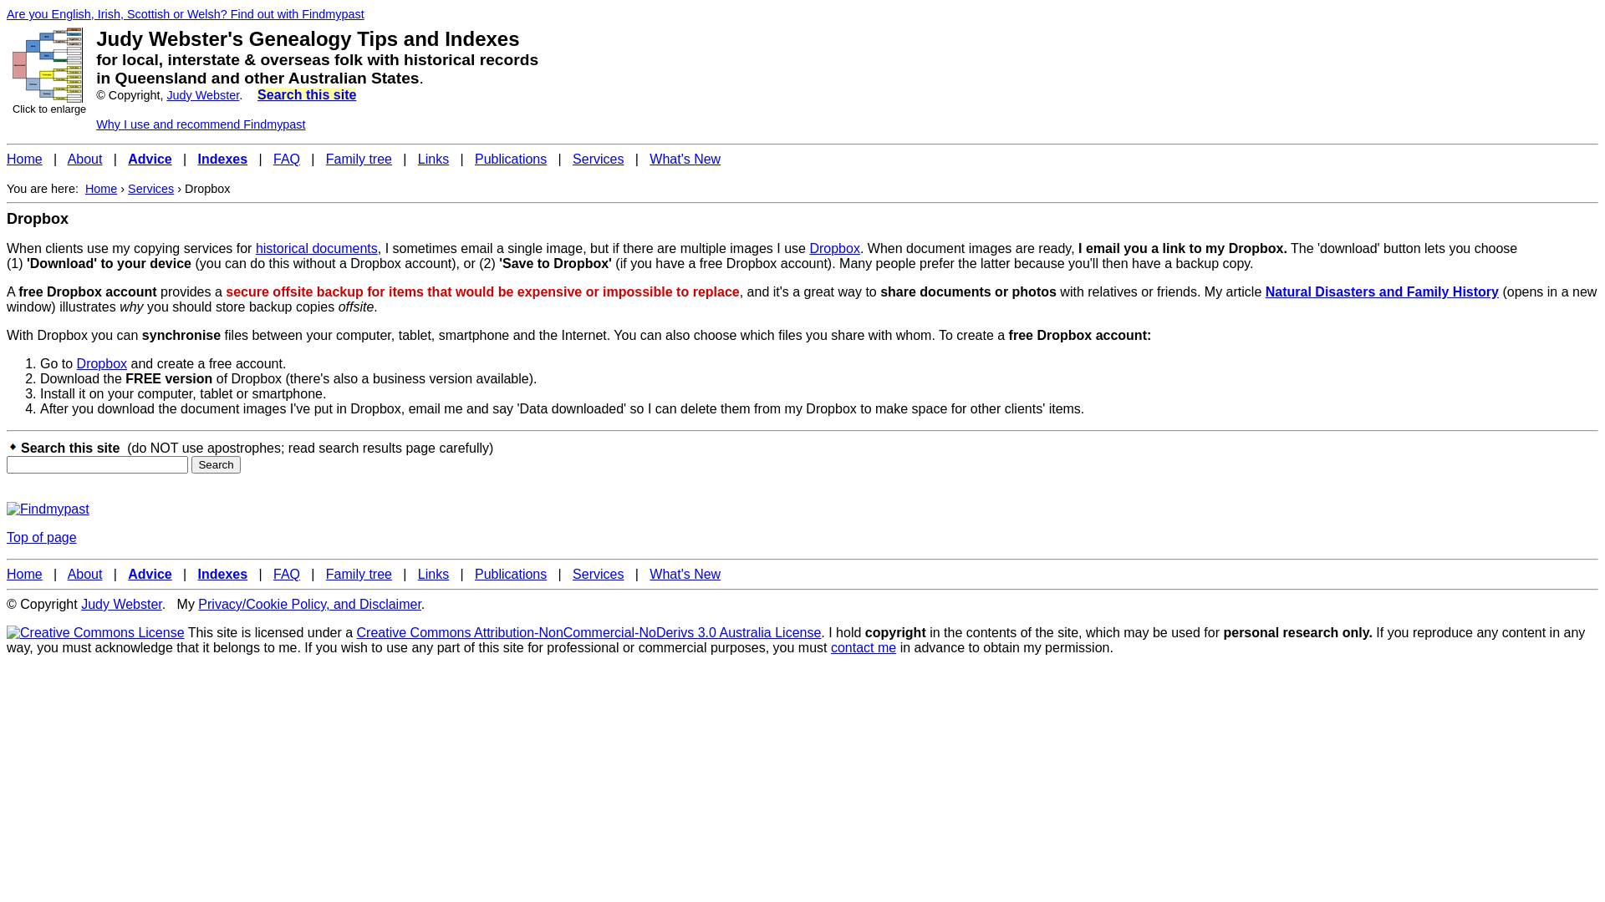  I want to click on FAQ, so click(287, 159).